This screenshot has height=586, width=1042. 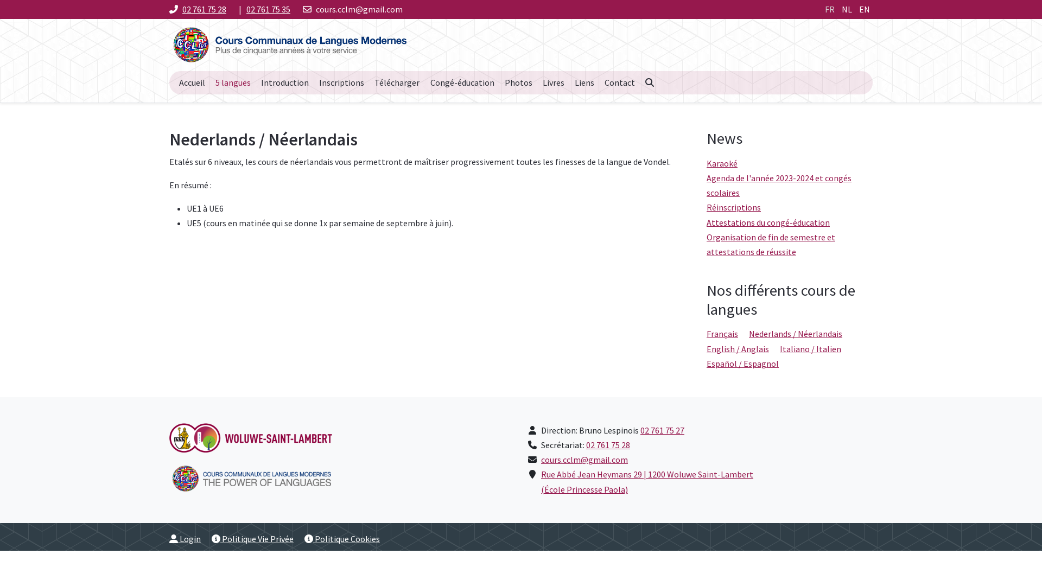 What do you see at coordinates (284, 82) in the screenshot?
I see `Introduction` at bounding box center [284, 82].